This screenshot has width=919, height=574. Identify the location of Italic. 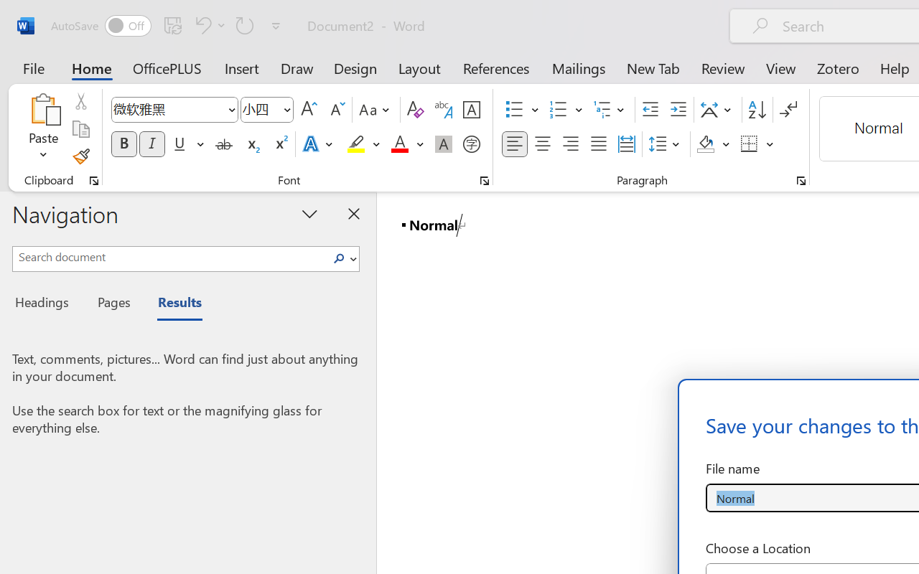
(152, 144).